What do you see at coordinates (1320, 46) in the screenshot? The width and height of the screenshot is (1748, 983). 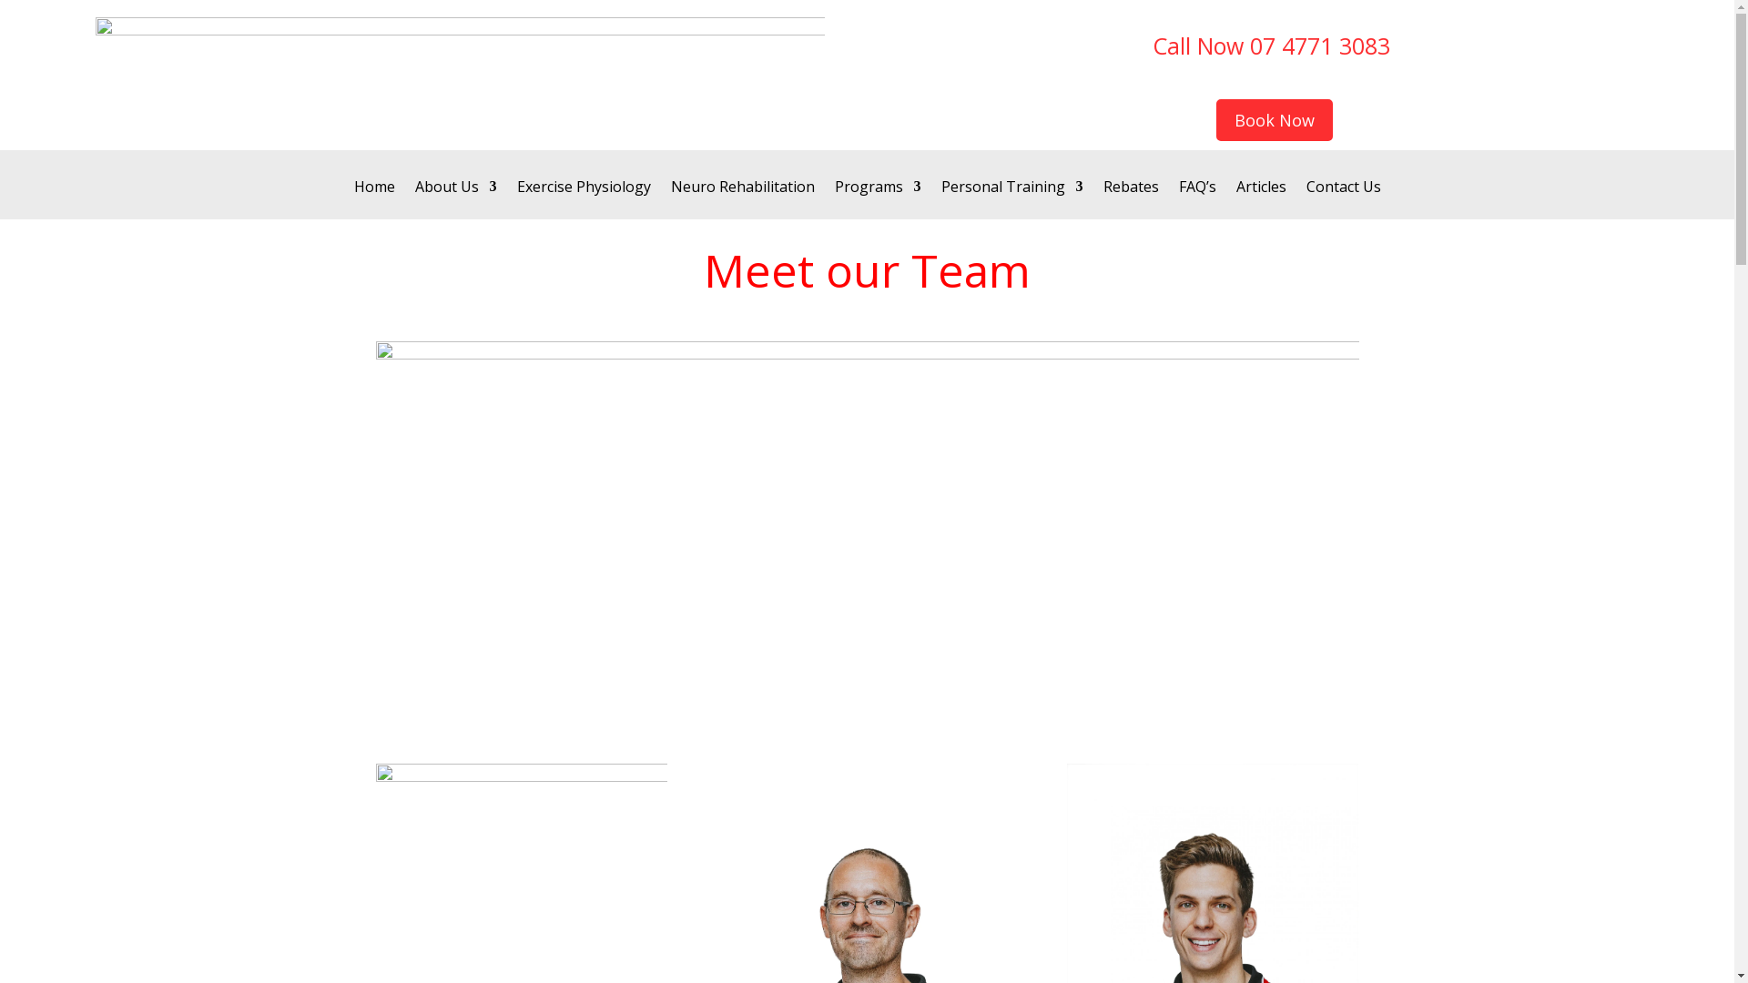 I see `07 4771 3083` at bounding box center [1320, 46].